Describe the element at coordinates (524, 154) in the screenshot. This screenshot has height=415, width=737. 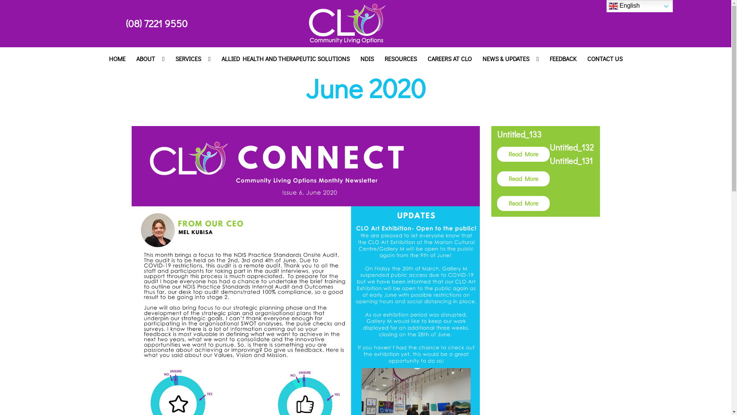
I see `Read More` at that location.